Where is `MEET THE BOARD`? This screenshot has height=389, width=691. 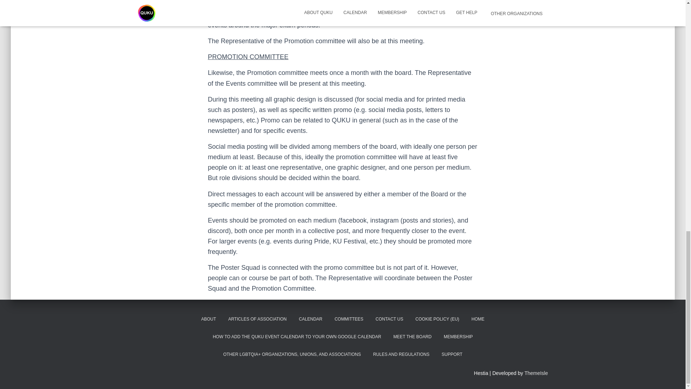
MEET THE BOARD is located at coordinates (412, 337).